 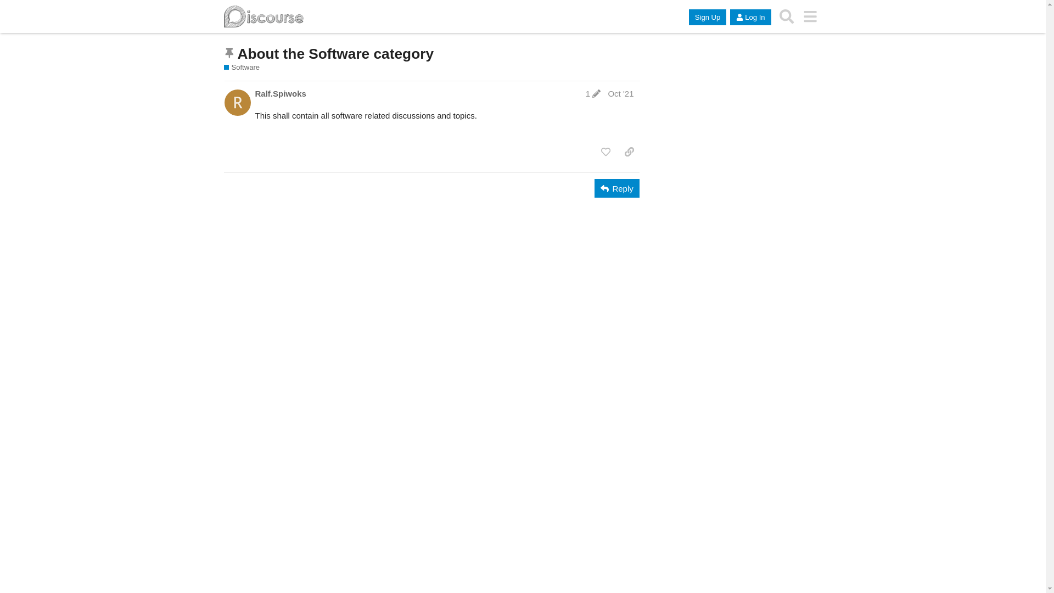 What do you see at coordinates (708, 18) in the screenshot?
I see `Sign Up` at bounding box center [708, 18].